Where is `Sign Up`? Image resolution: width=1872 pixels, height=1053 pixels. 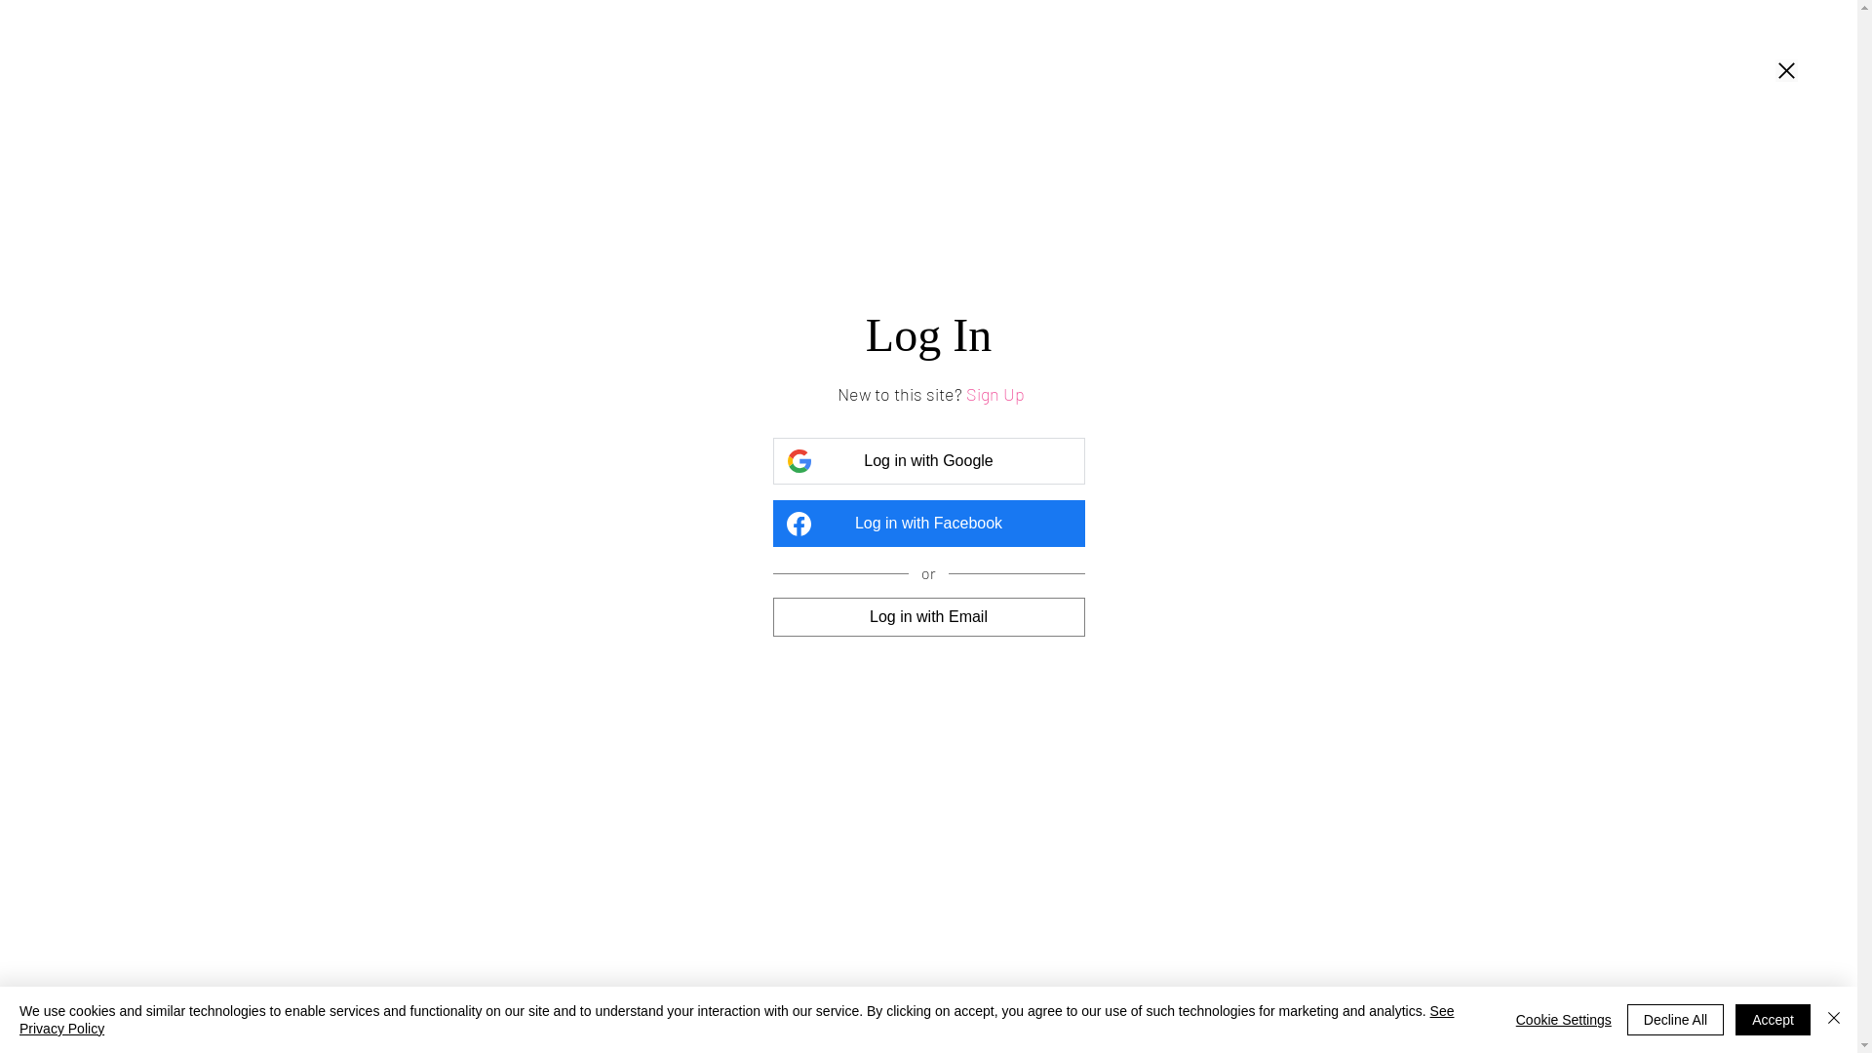
Sign Up is located at coordinates (994, 394).